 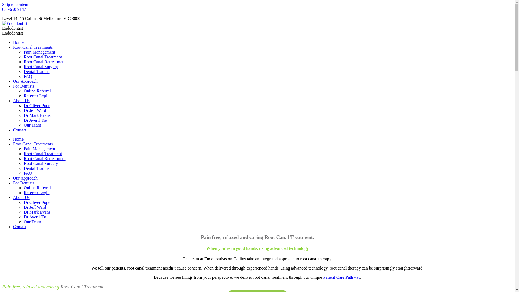 What do you see at coordinates (32, 125) in the screenshot?
I see `Our Team` at bounding box center [32, 125].